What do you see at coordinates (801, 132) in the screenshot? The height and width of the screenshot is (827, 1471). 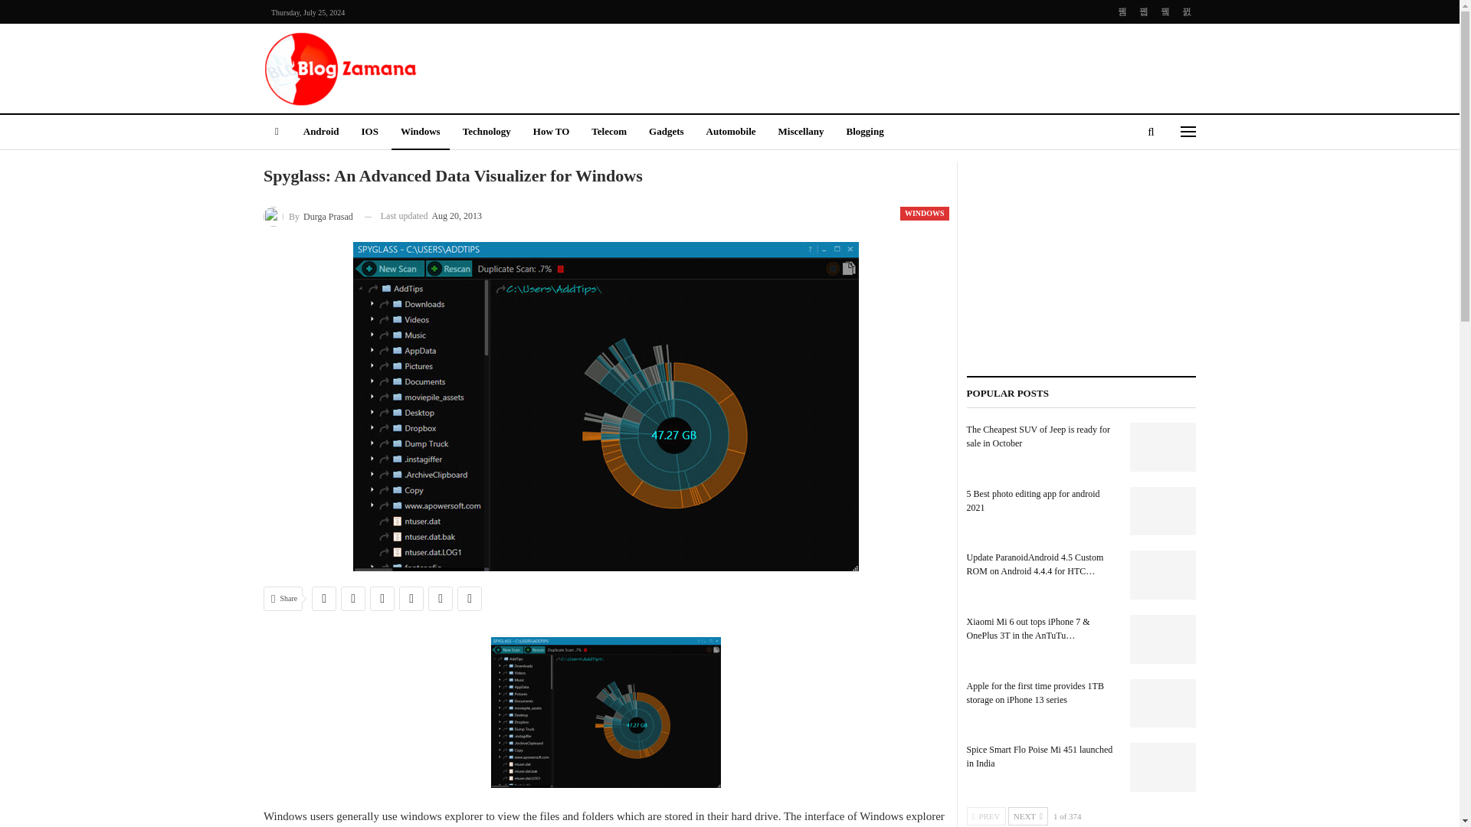 I see `Miscellany` at bounding box center [801, 132].